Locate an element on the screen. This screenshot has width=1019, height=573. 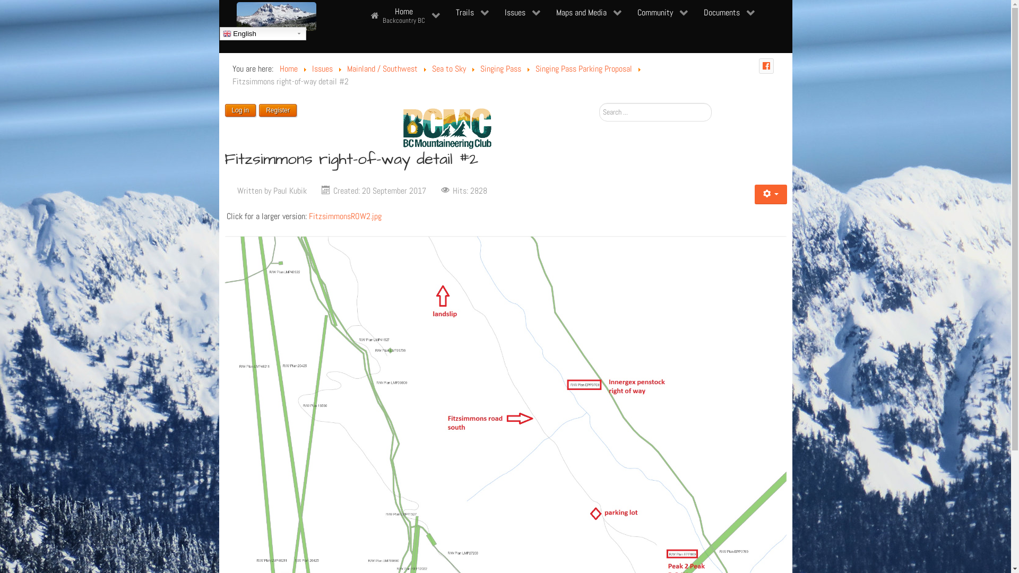
Home is located at coordinates (288, 69).